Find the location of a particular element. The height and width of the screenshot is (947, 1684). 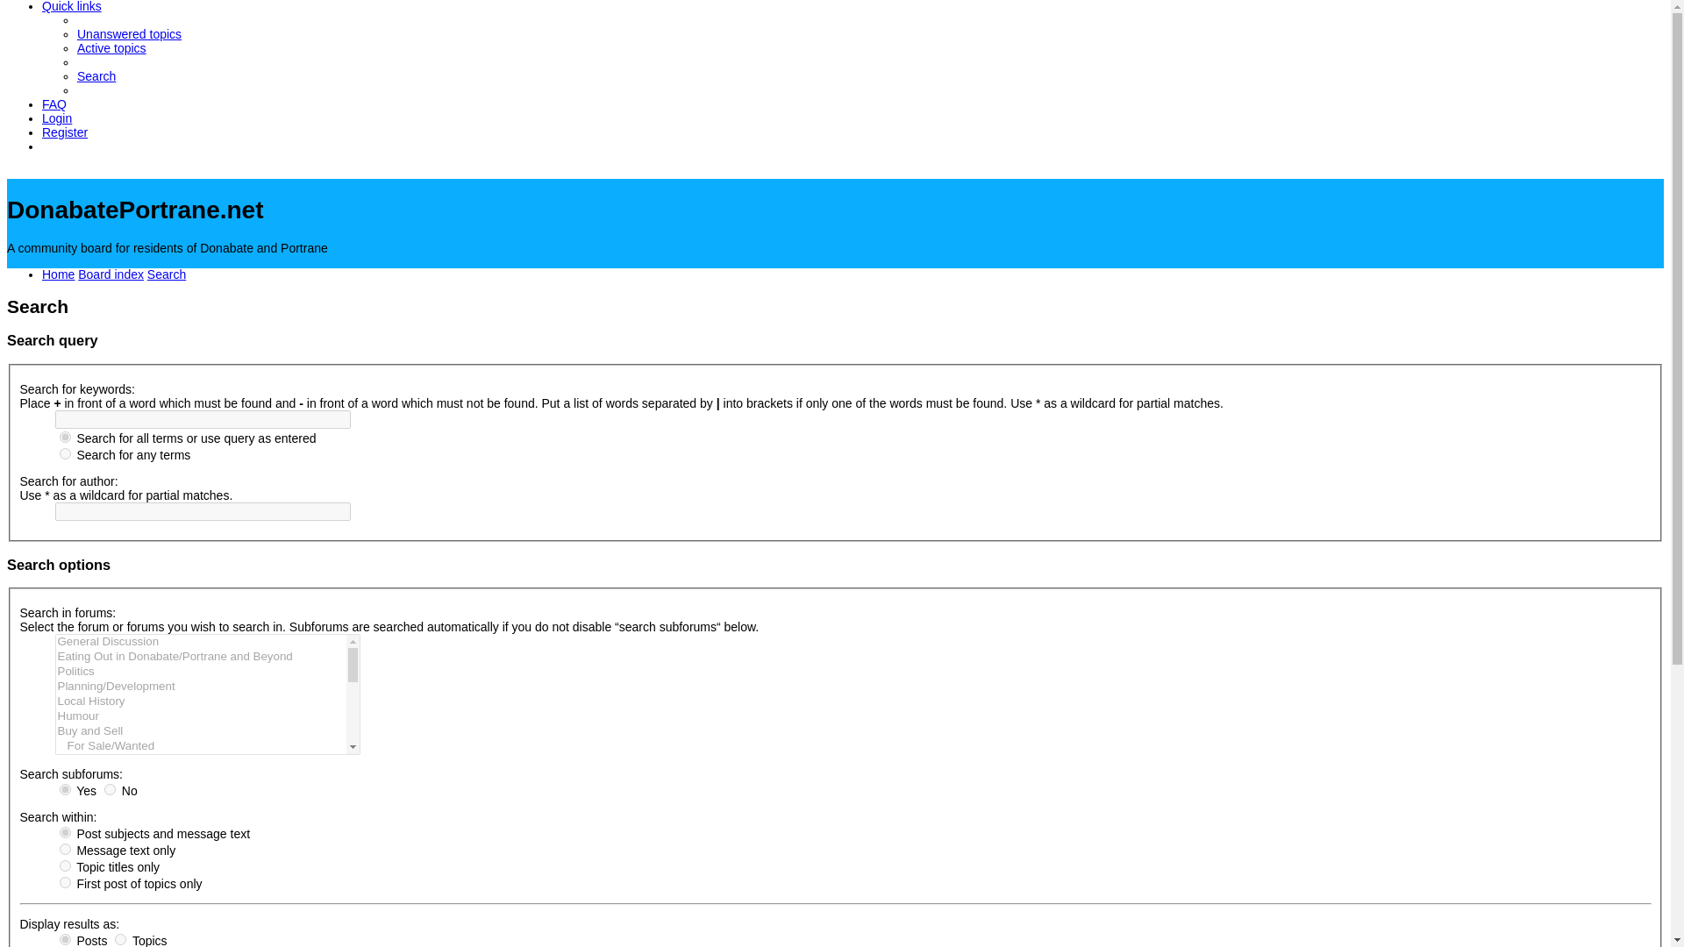

0 is located at coordinates (111, 789).